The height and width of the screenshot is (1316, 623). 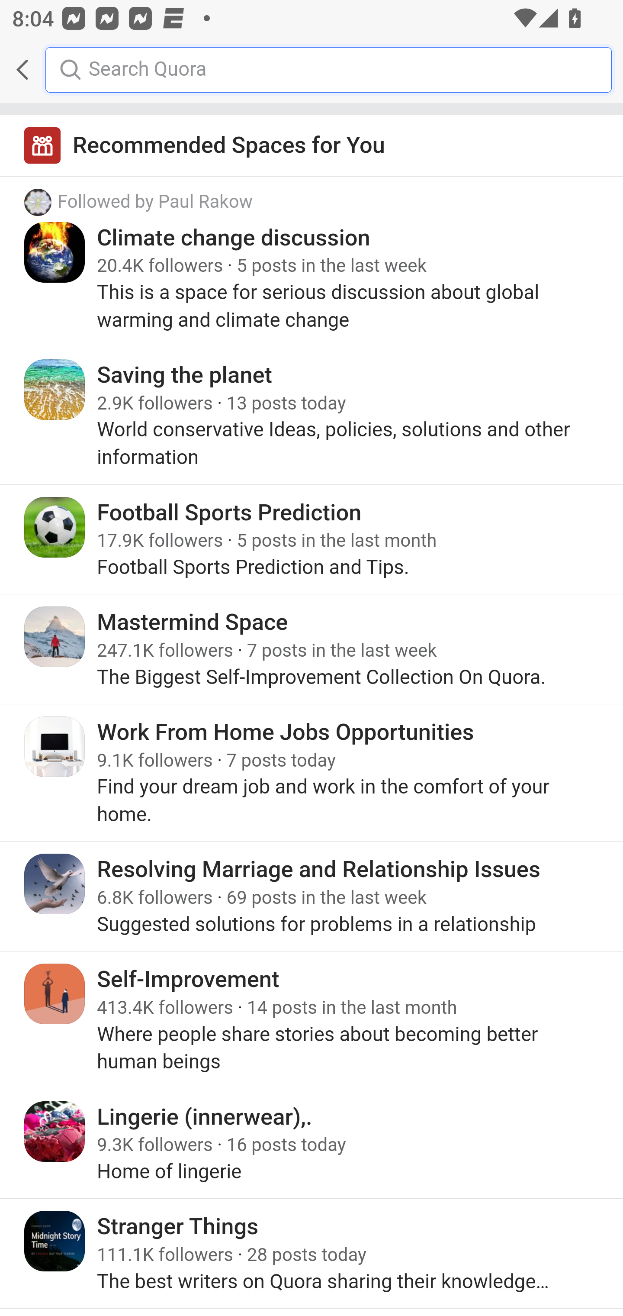 What do you see at coordinates (55, 390) in the screenshot?
I see `Icon for Saving the planet` at bounding box center [55, 390].